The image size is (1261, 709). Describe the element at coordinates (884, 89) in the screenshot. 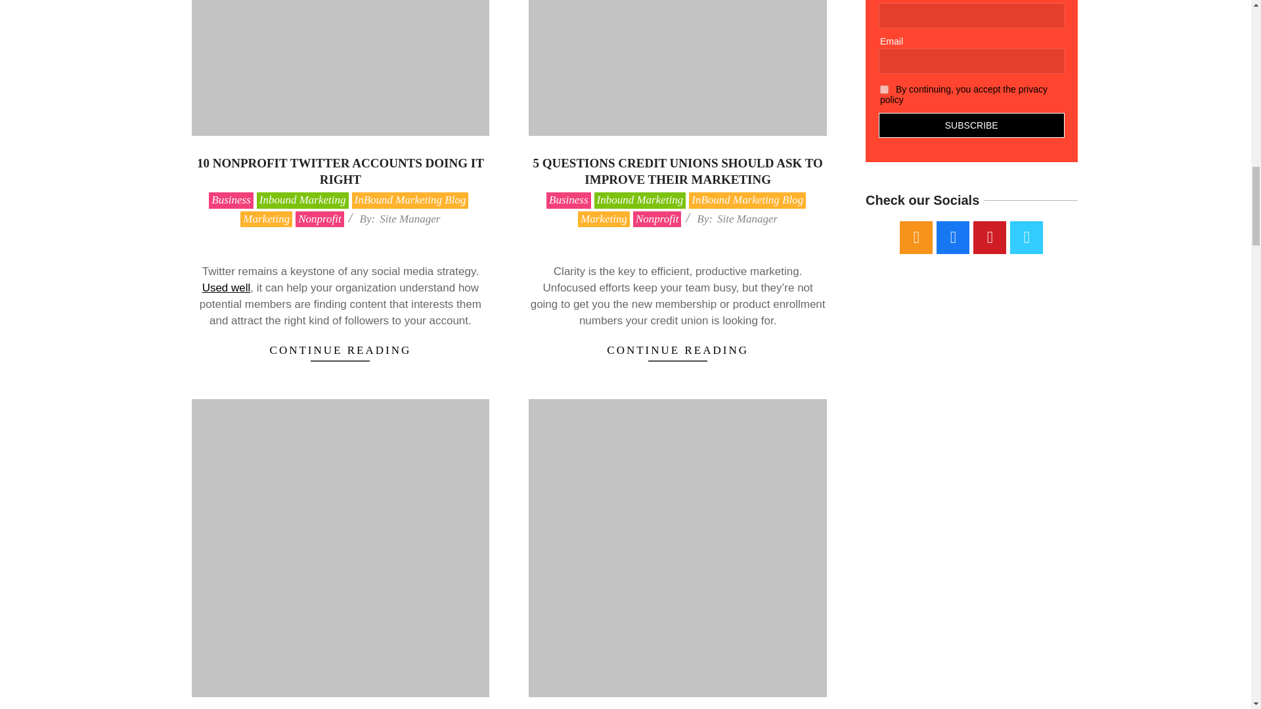

I see `on` at that location.